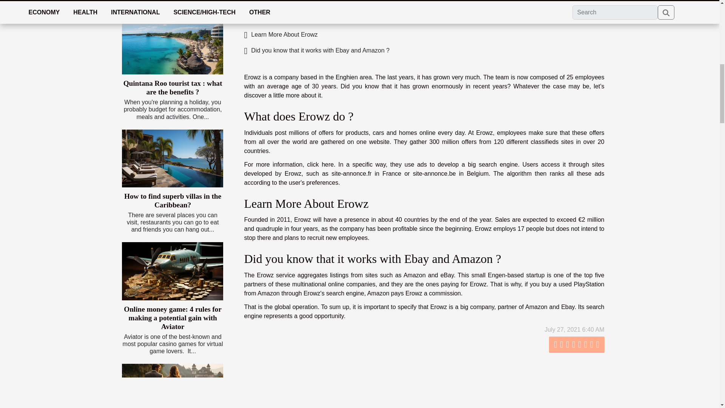 The height and width of the screenshot is (408, 725). Describe the element at coordinates (173, 87) in the screenshot. I see `Quintana Roo tourist tax : what are the benefits ?` at that location.